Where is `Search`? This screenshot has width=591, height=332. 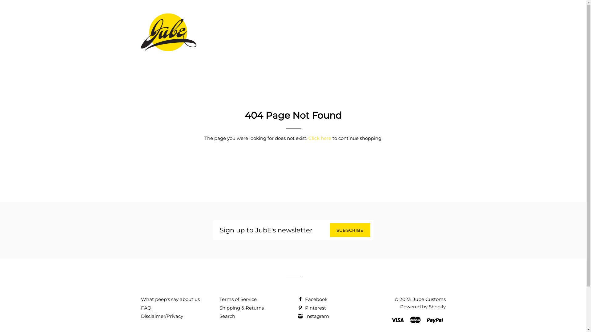 Search is located at coordinates (227, 316).